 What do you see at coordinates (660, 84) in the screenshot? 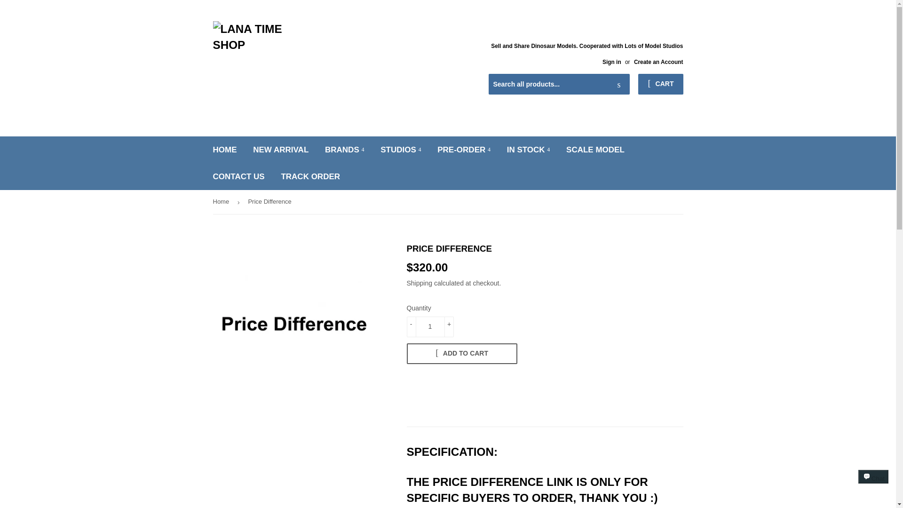
I see `CART` at bounding box center [660, 84].